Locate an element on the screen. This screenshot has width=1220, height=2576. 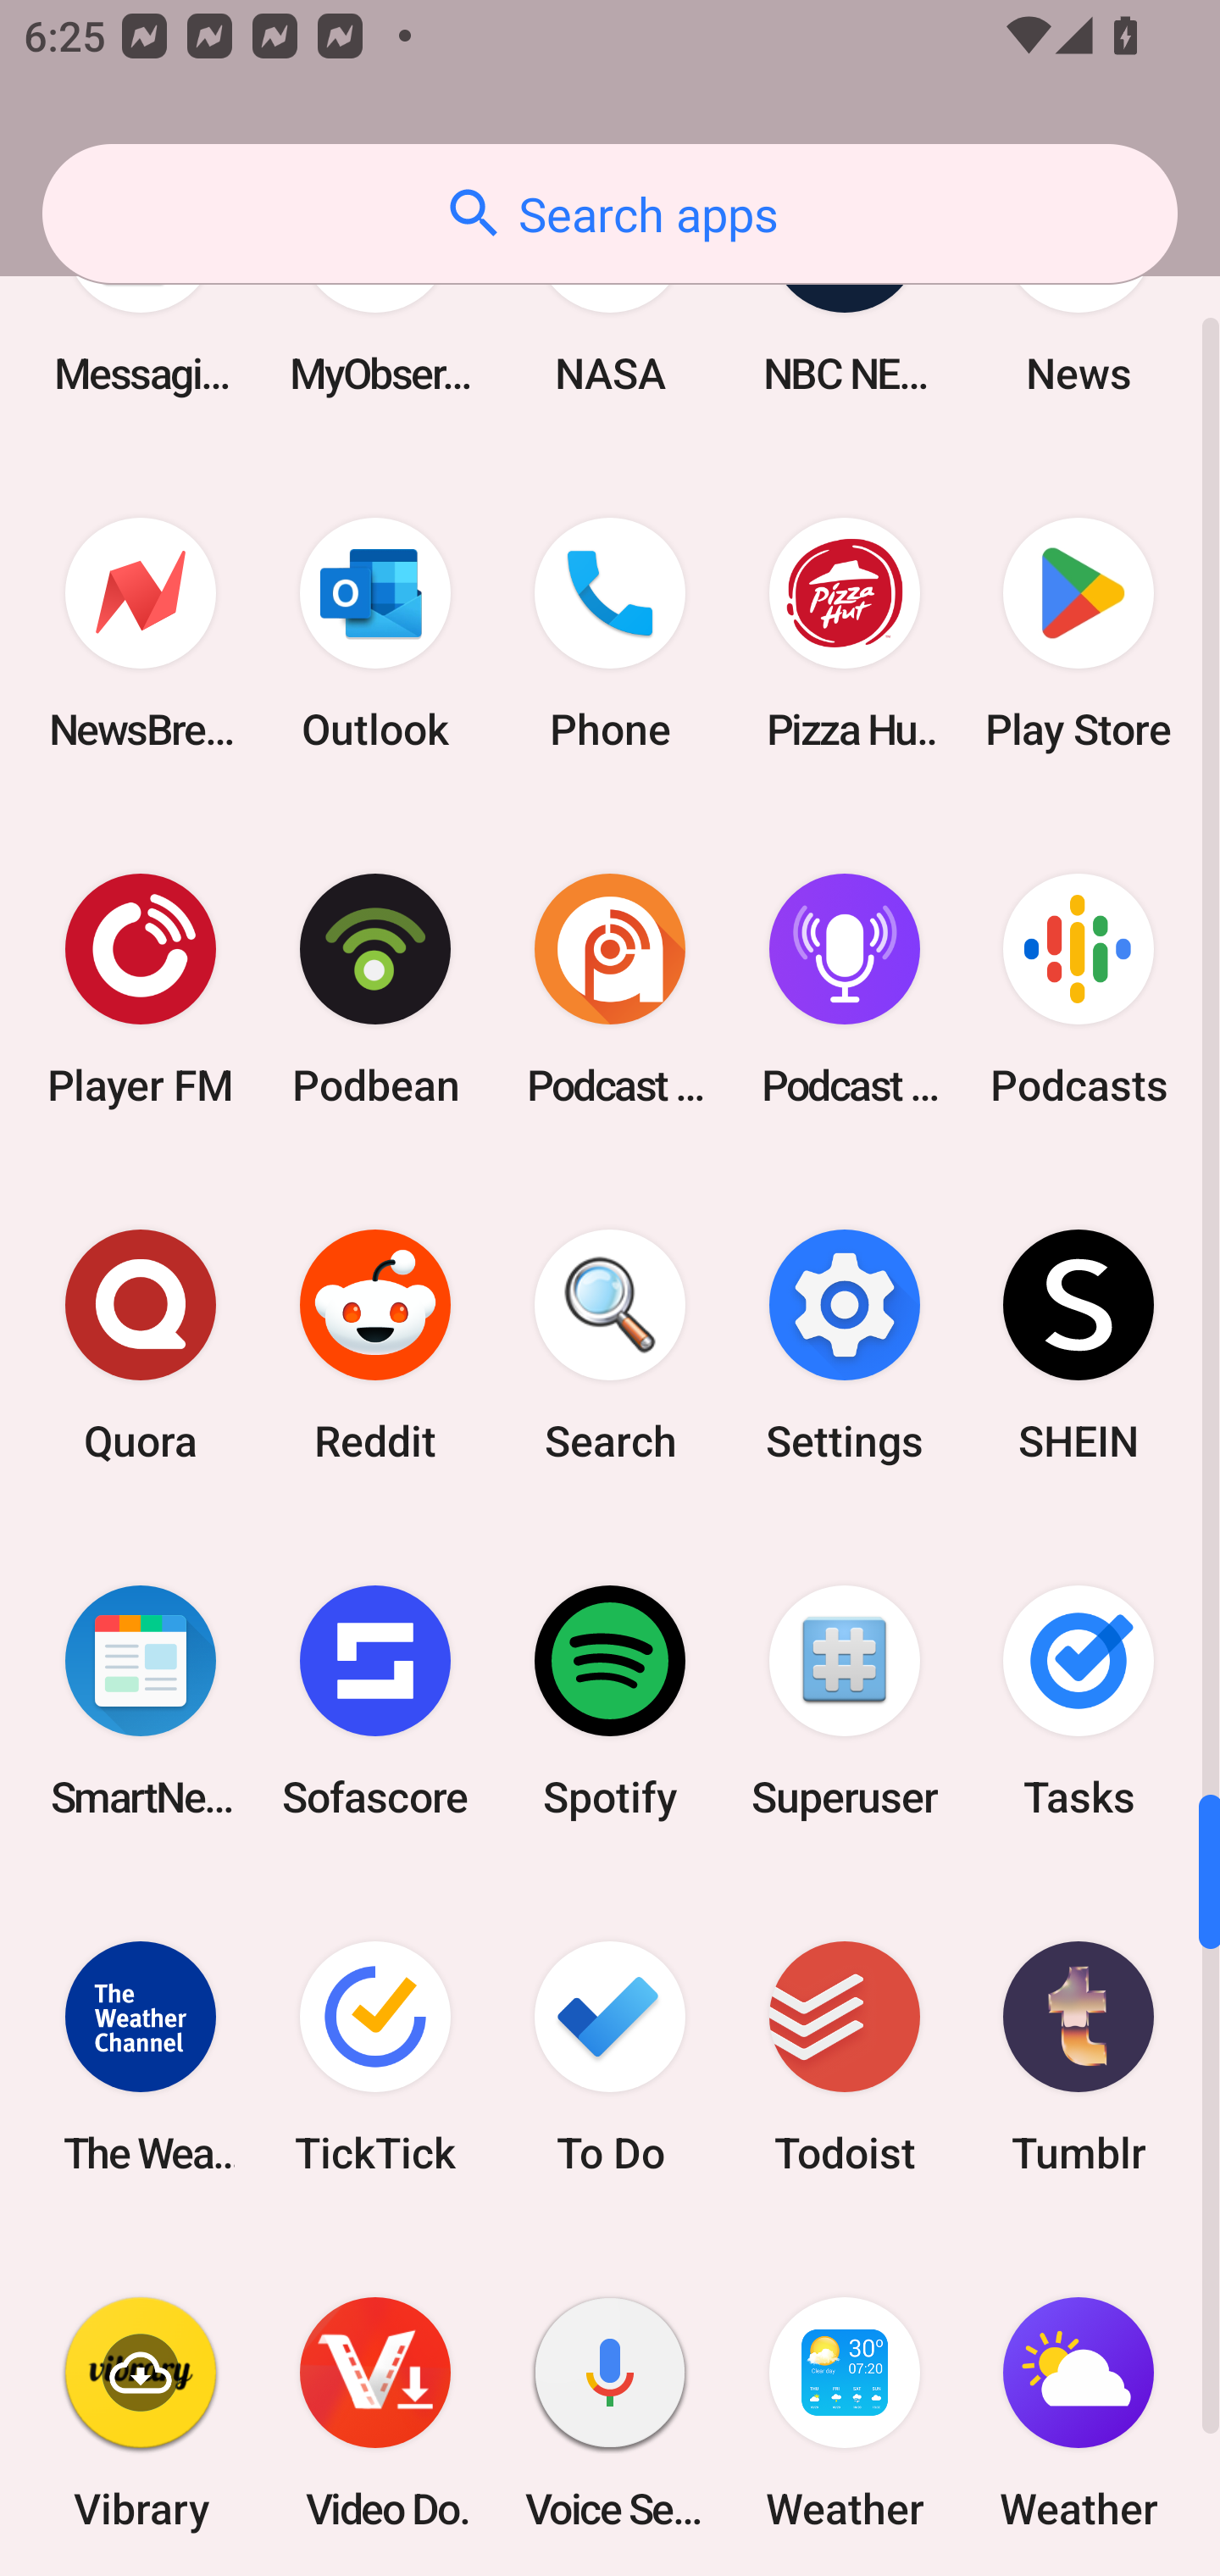
Podcasts is located at coordinates (1079, 989).